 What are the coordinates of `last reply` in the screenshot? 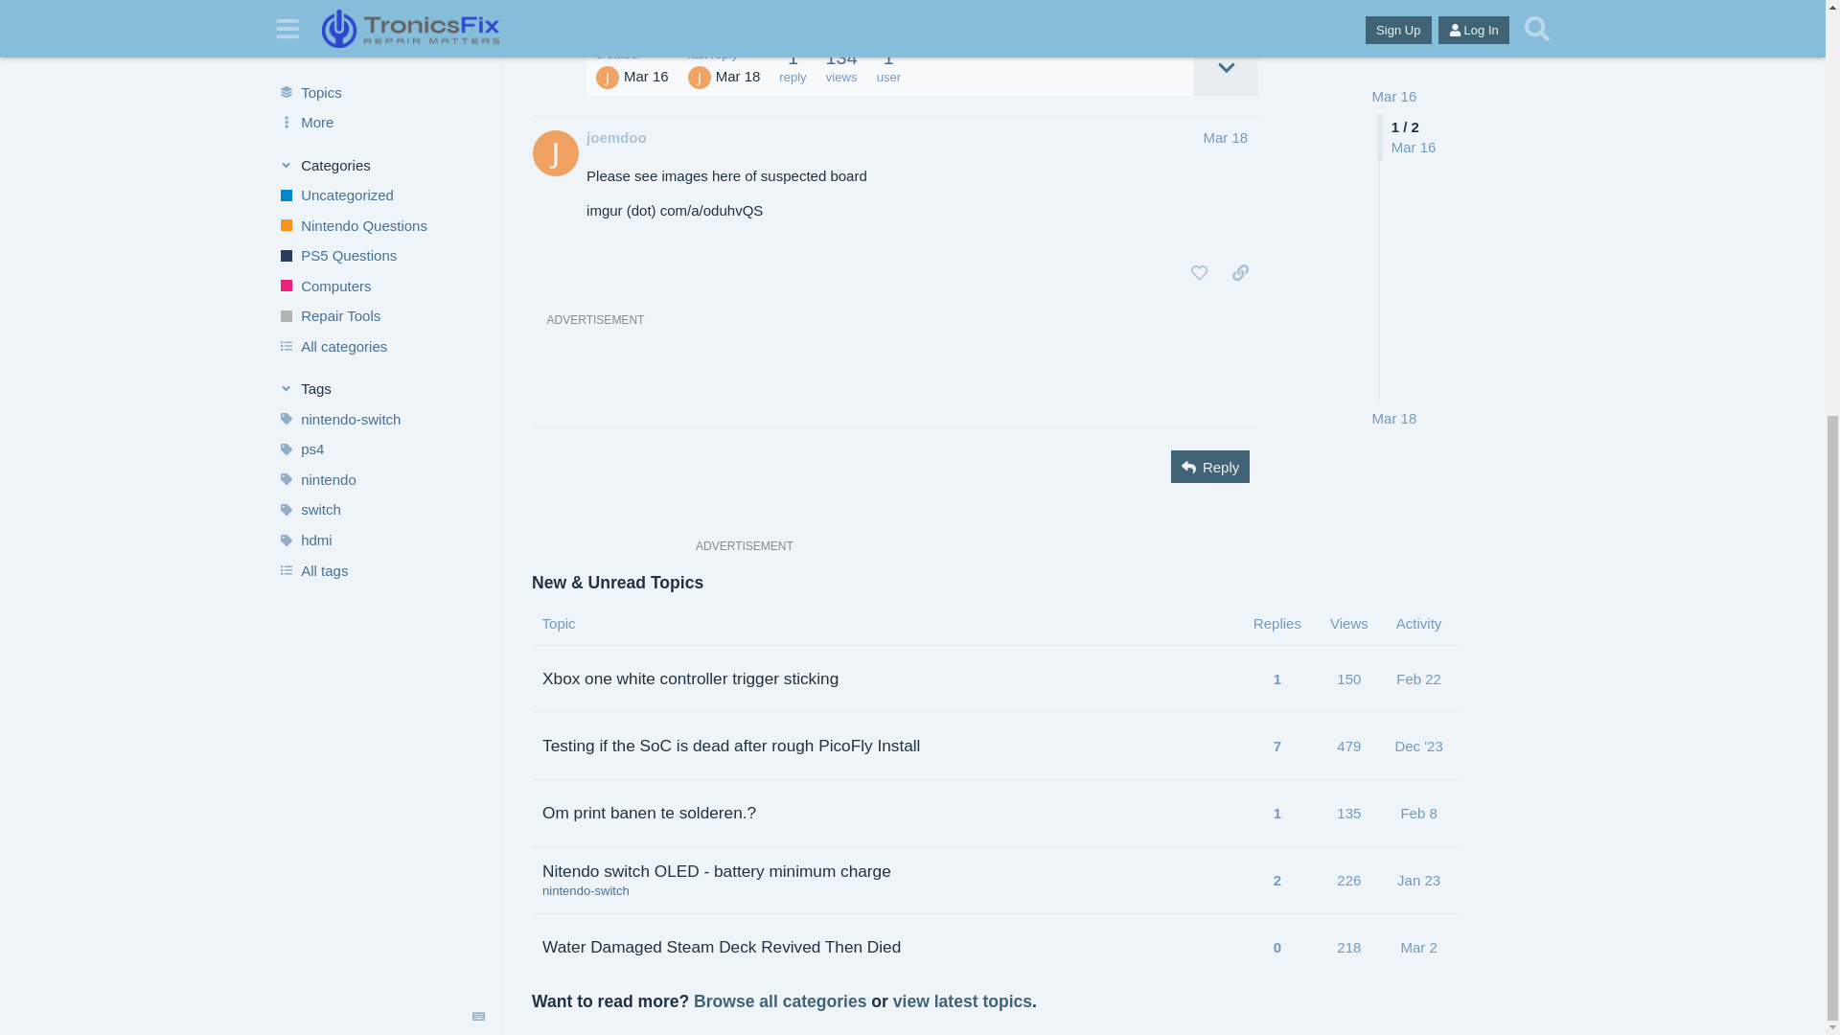 It's located at (724, 54).